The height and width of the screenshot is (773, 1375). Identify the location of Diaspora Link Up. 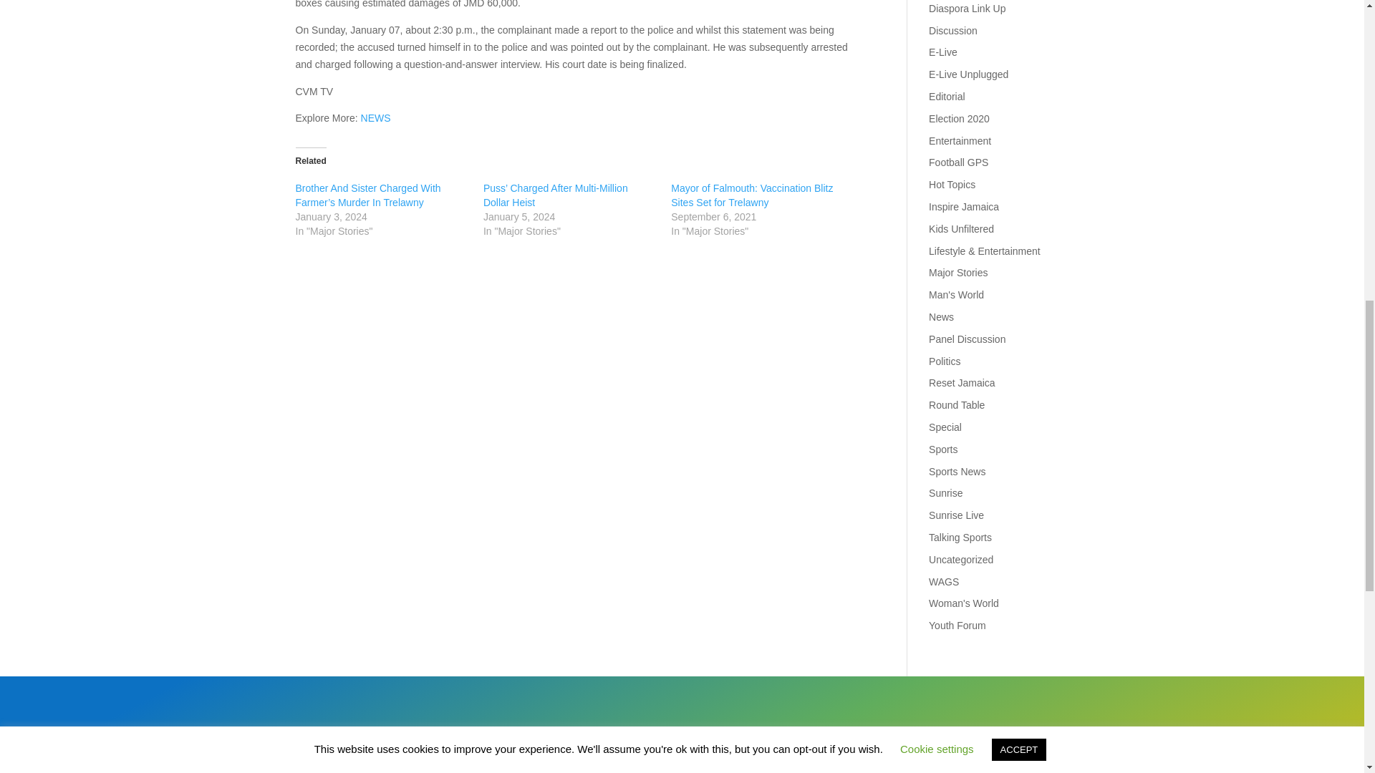
(967, 9).